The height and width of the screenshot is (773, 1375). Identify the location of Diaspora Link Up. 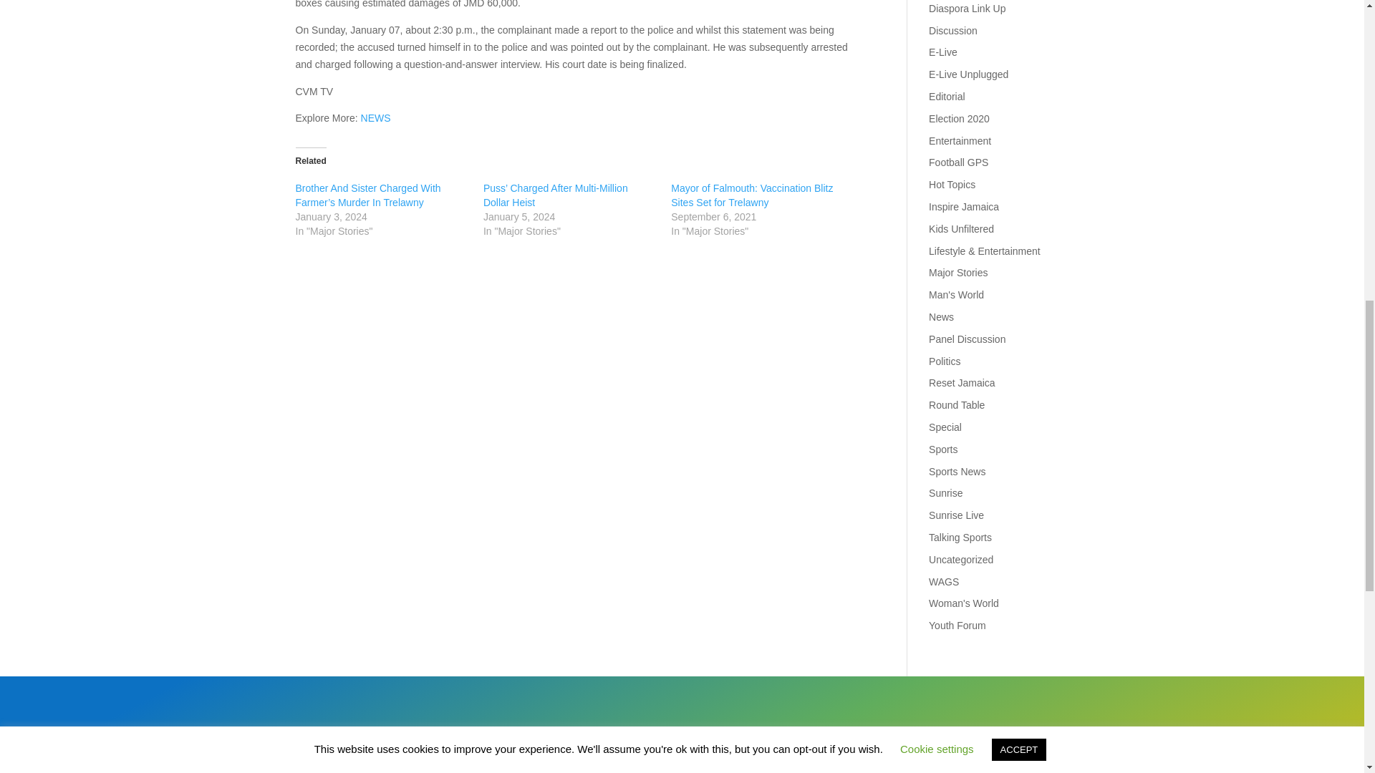
(967, 9).